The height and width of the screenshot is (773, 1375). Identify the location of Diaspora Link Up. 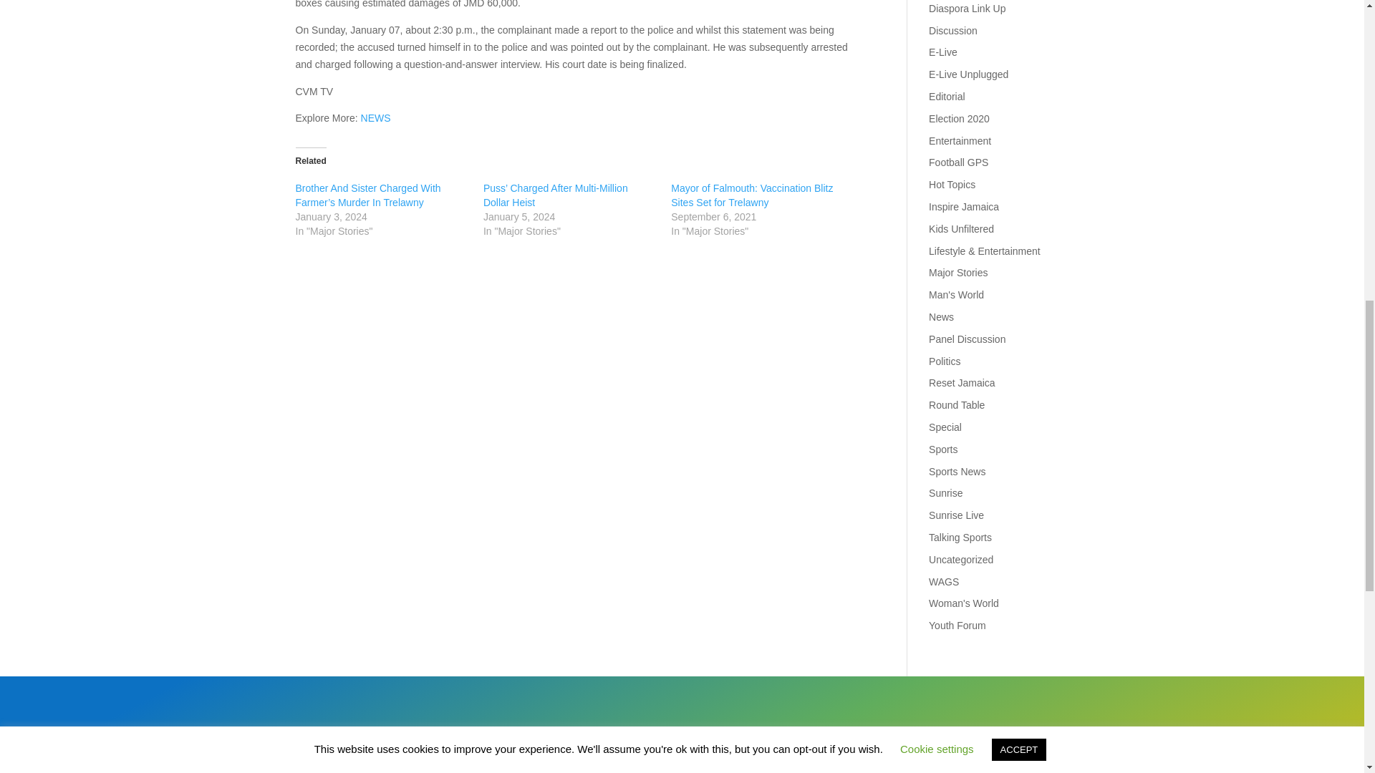
(967, 9).